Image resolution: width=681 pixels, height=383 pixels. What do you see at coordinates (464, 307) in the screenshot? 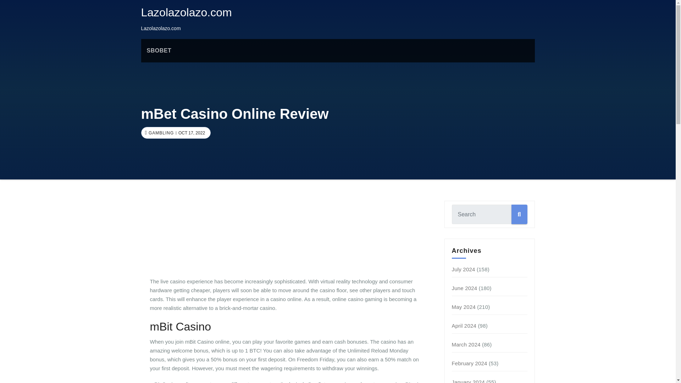
I see `May 2024` at bounding box center [464, 307].